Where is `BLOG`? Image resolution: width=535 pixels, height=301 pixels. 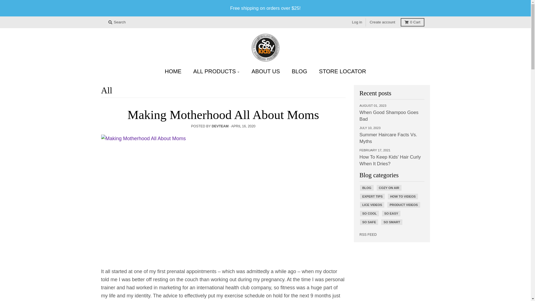 BLOG is located at coordinates (299, 71).